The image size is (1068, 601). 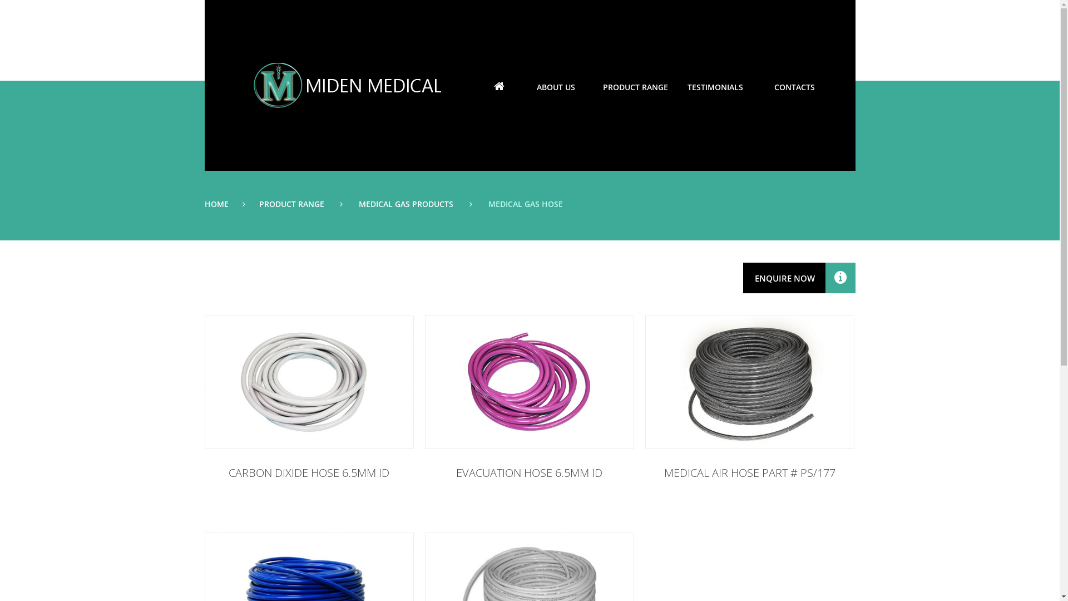 I want to click on ENQUIRE NOW, so click(x=799, y=278).